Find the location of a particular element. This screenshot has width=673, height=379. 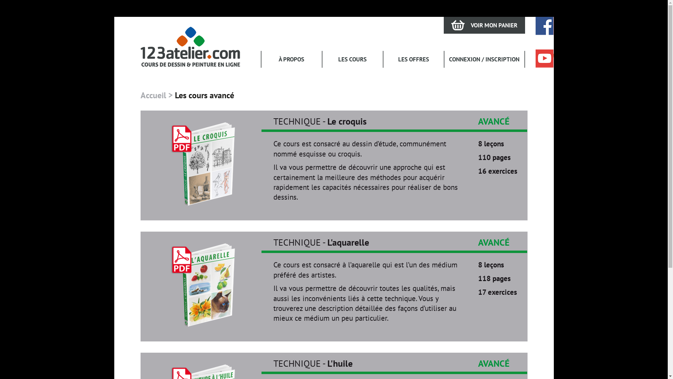

Youtube is located at coordinates (545, 59).